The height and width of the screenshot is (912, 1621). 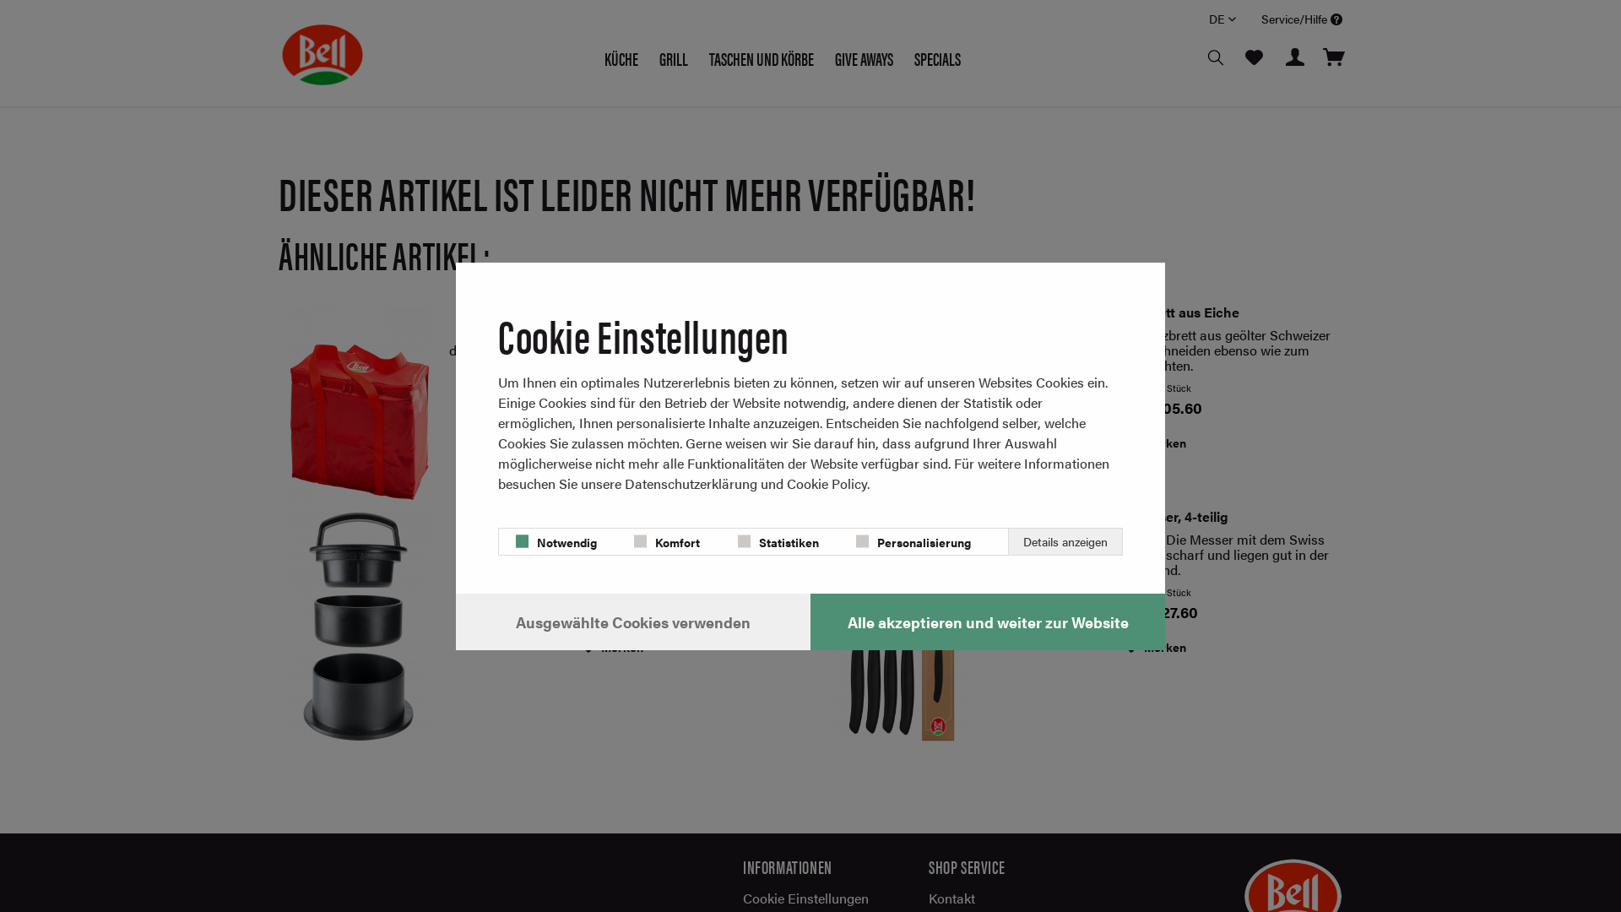 What do you see at coordinates (1156, 442) in the screenshot?
I see `Merken` at bounding box center [1156, 442].